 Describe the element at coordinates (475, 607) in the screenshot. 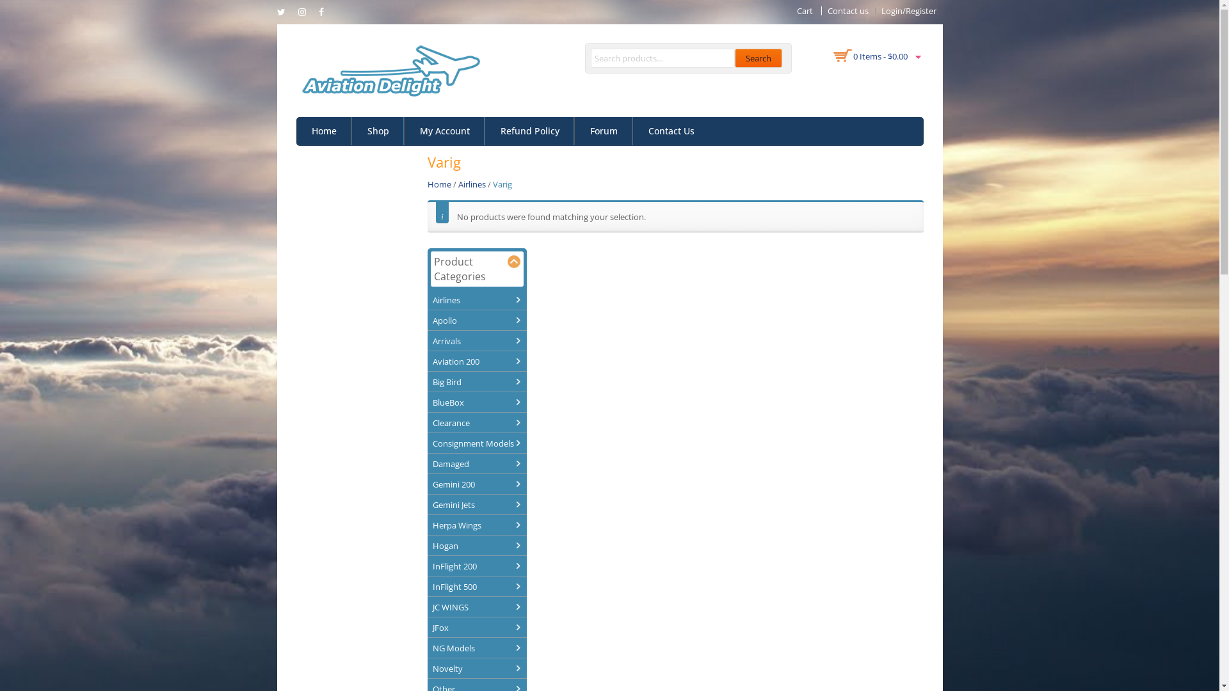

I see `JC WINGS` at that location.